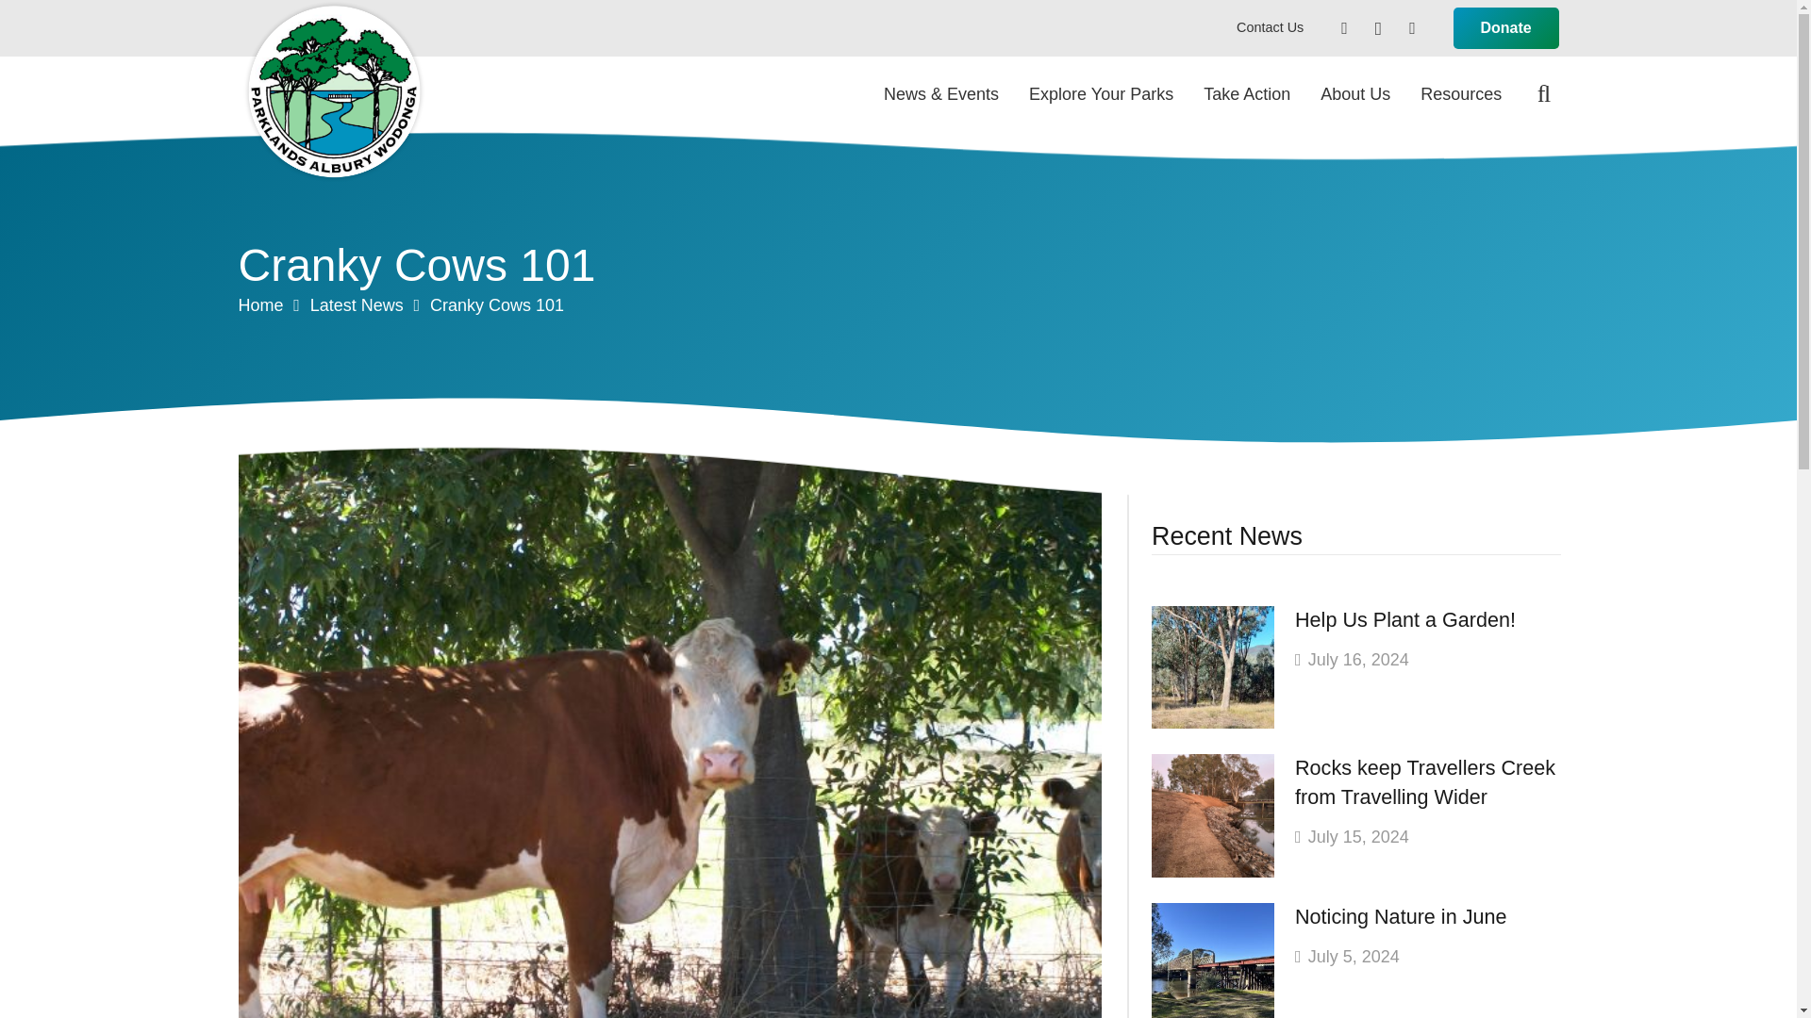  Describe the element at coordinates (1506, 28) in the screenshot. I see `Donate` at that location.